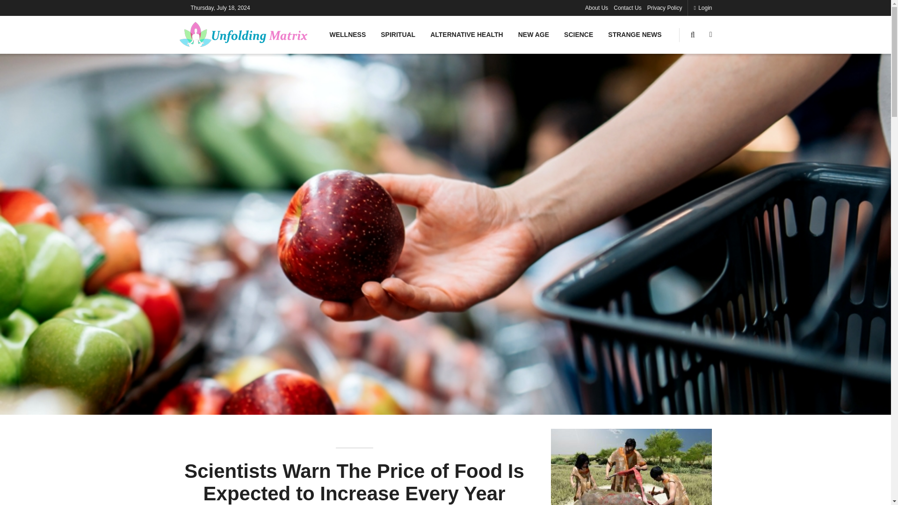 The width and height of the screenshot is (898, 505). I want to click on STRANGE NEWS, so click(635, 35).